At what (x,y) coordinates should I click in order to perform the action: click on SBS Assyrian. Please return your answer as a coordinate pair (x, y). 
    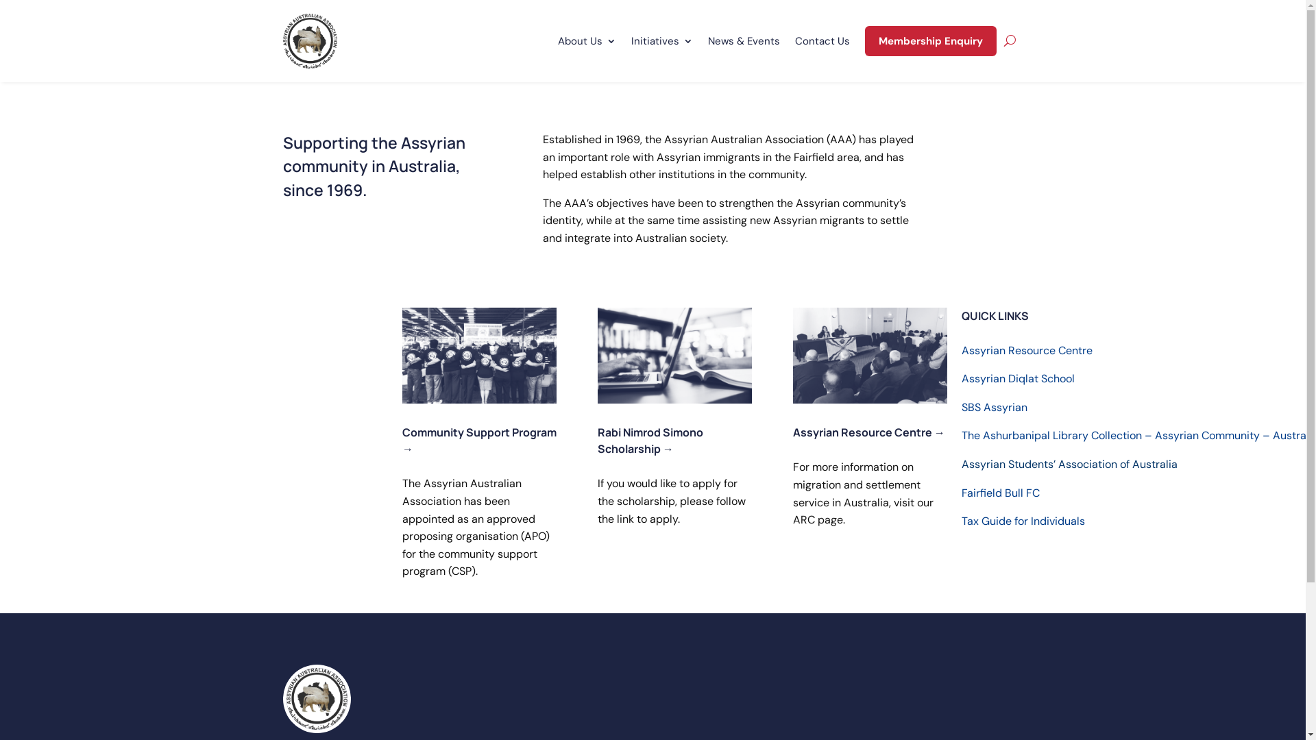
    Looking at the image, I should click on (995, 407).